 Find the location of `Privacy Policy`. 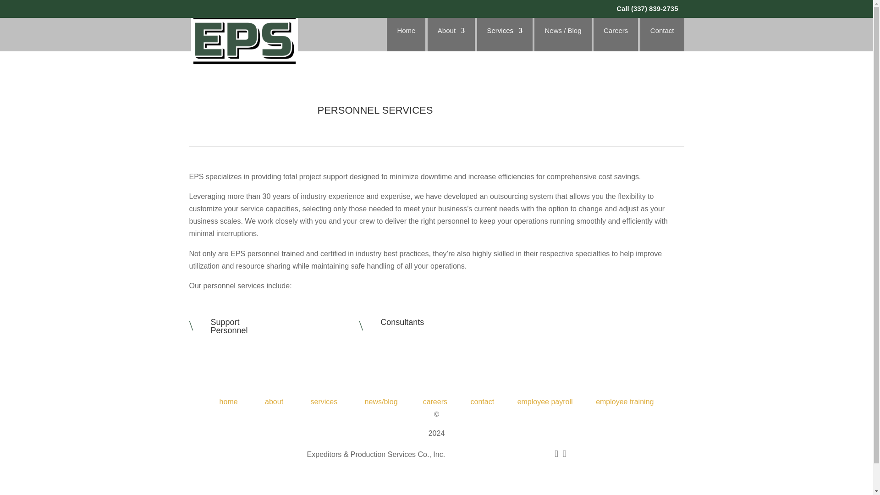

Privacy Policy is located at coordinates (478, 454).